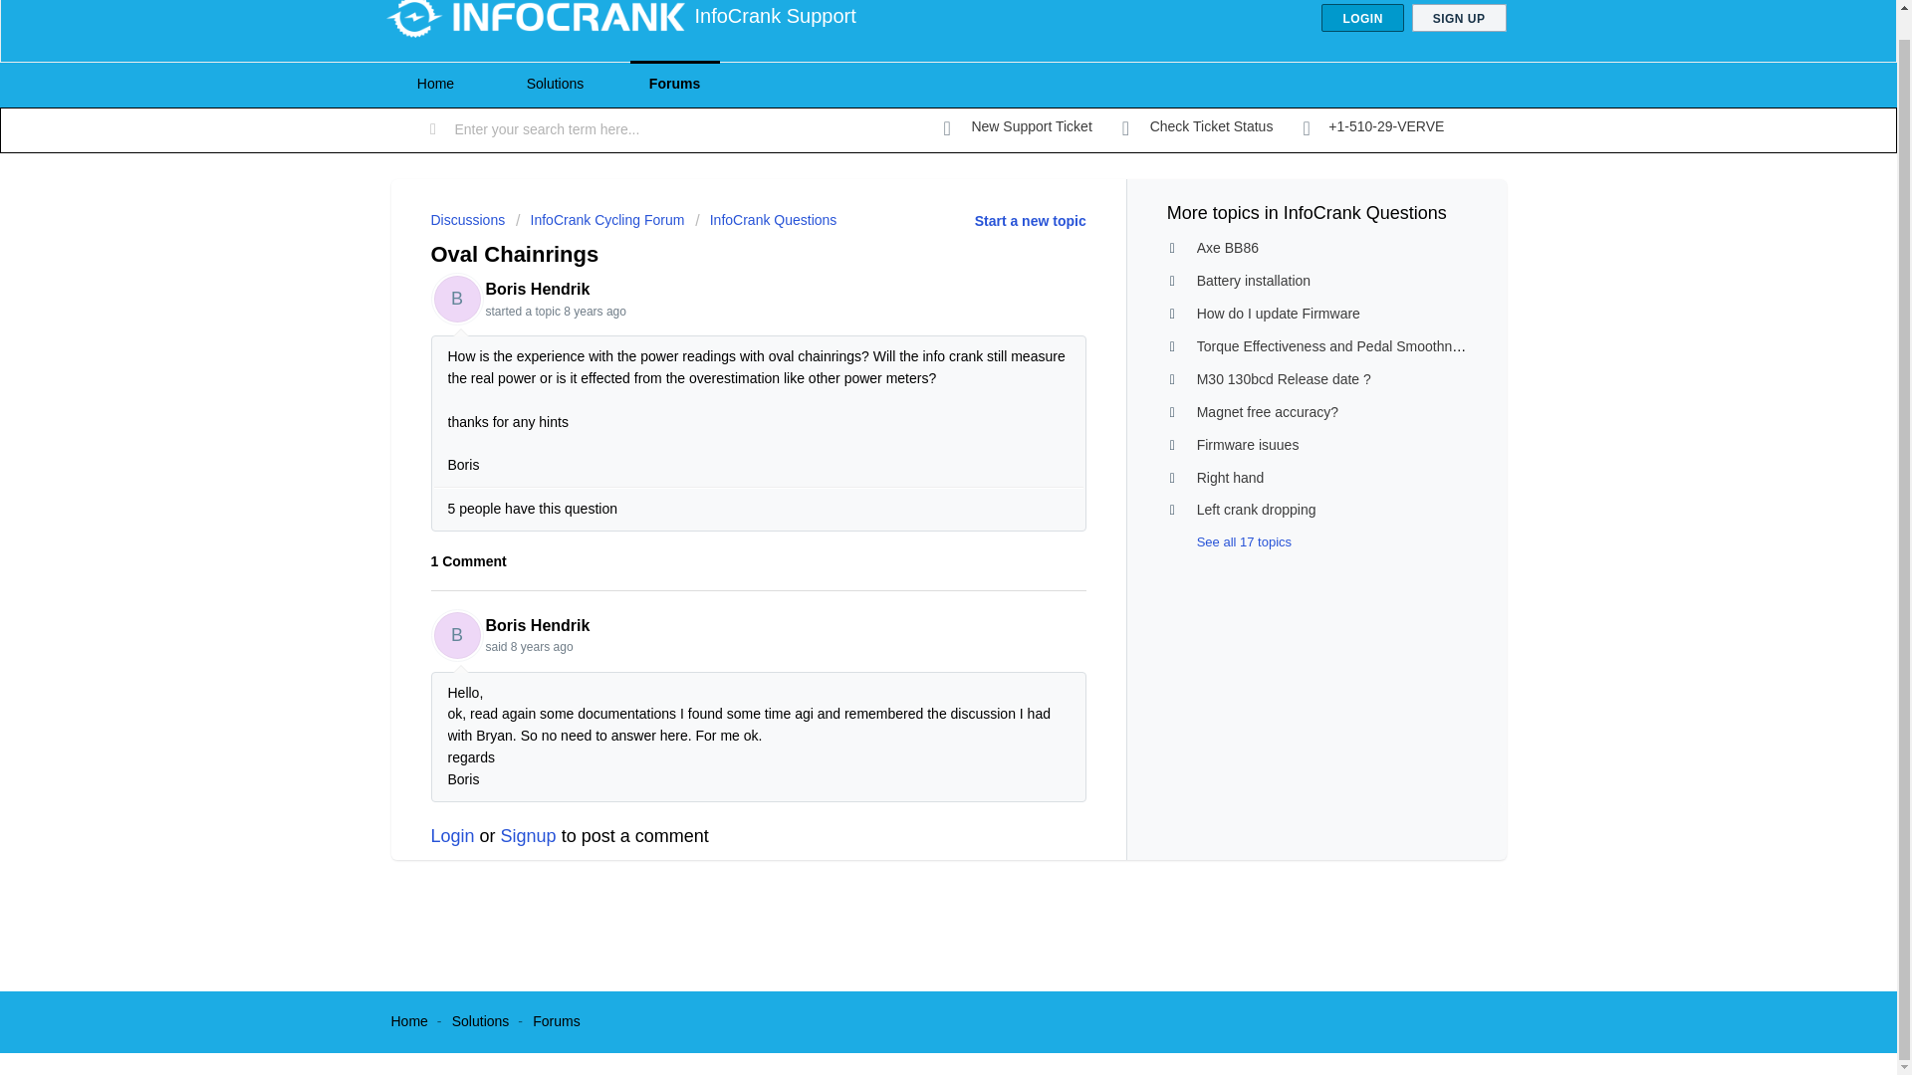 The height and width of the screenshot is (1075, 1912). I want to click on InfoCrank Cycling Forum, so click(599, 219).